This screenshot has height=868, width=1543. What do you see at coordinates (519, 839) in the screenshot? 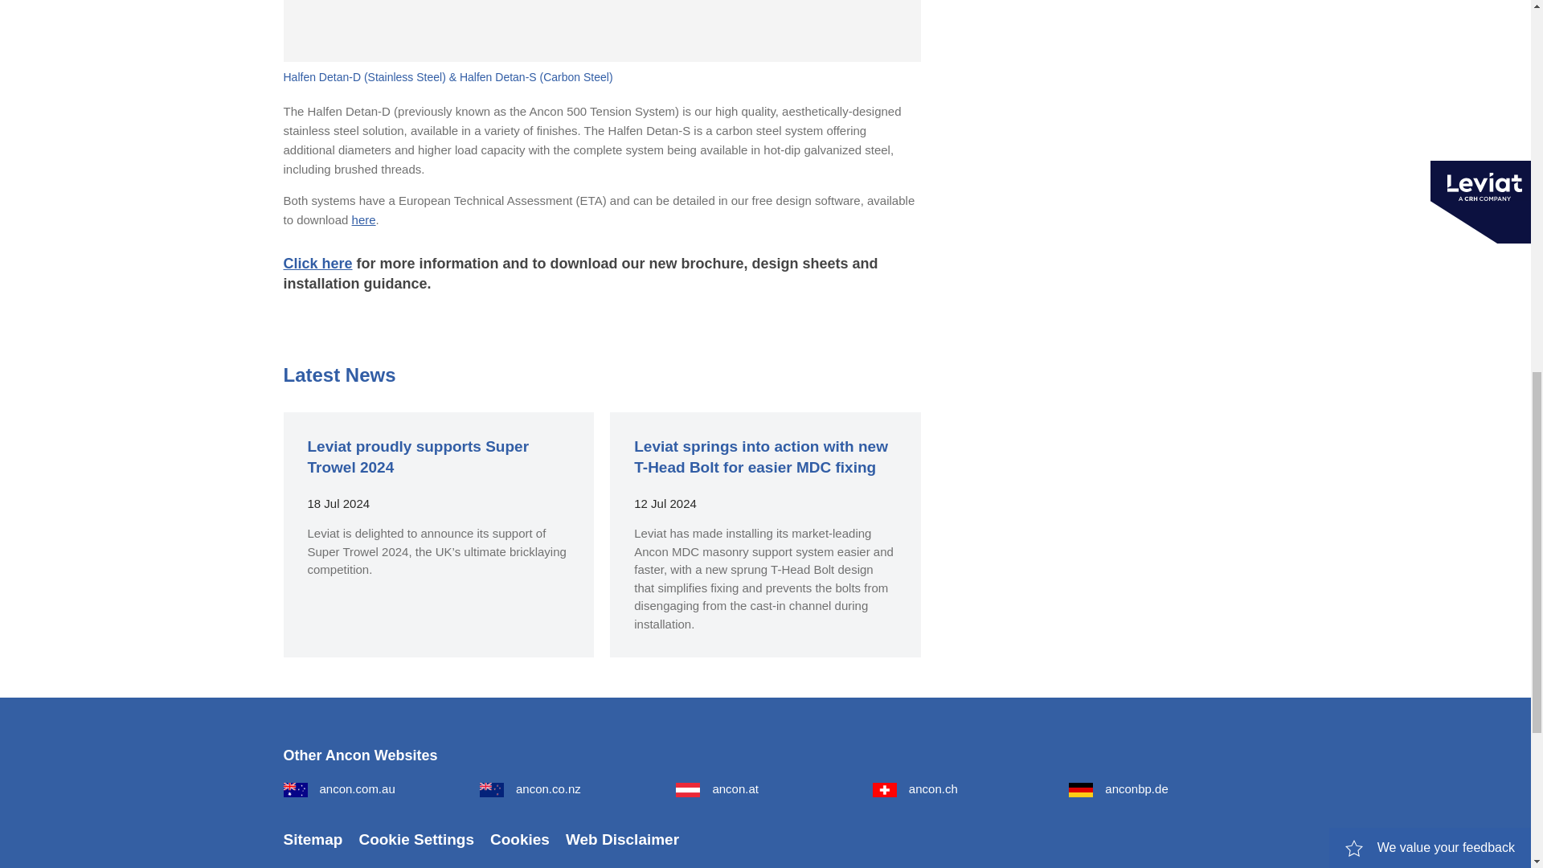
I see `Cookies` at bounding box center [519, 839].